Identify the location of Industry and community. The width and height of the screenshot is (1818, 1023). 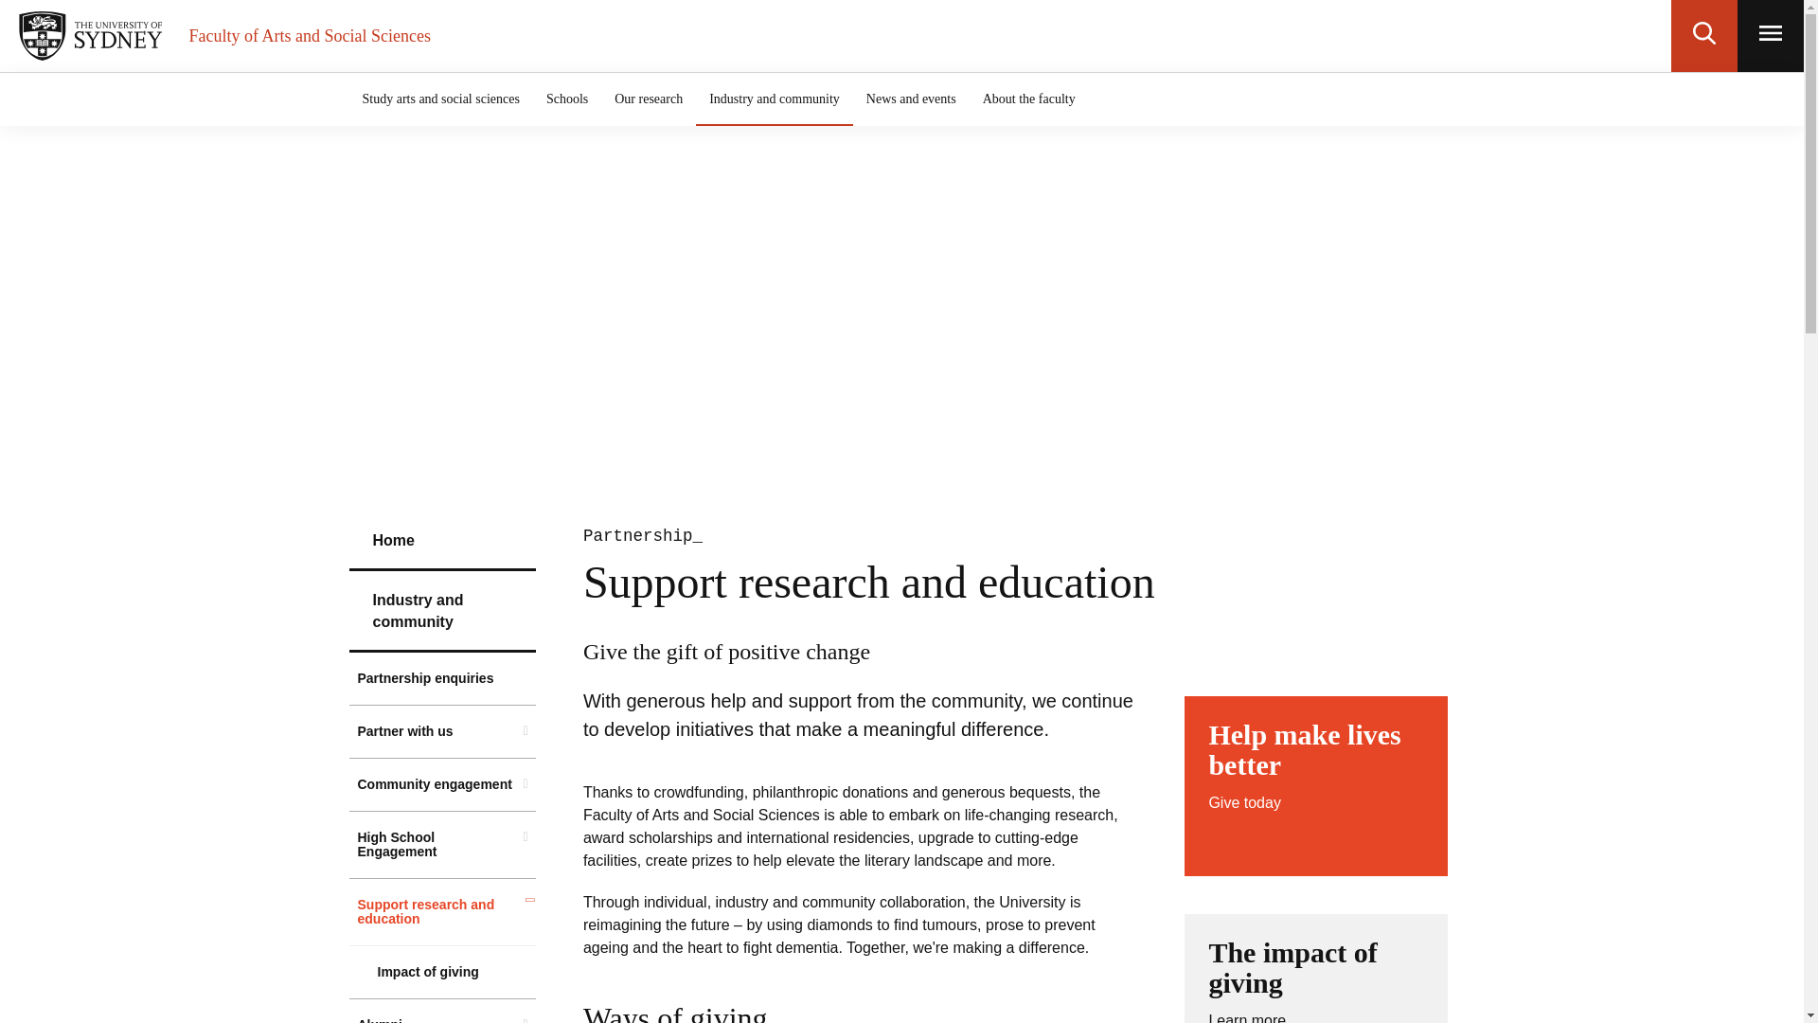
(442, 612).